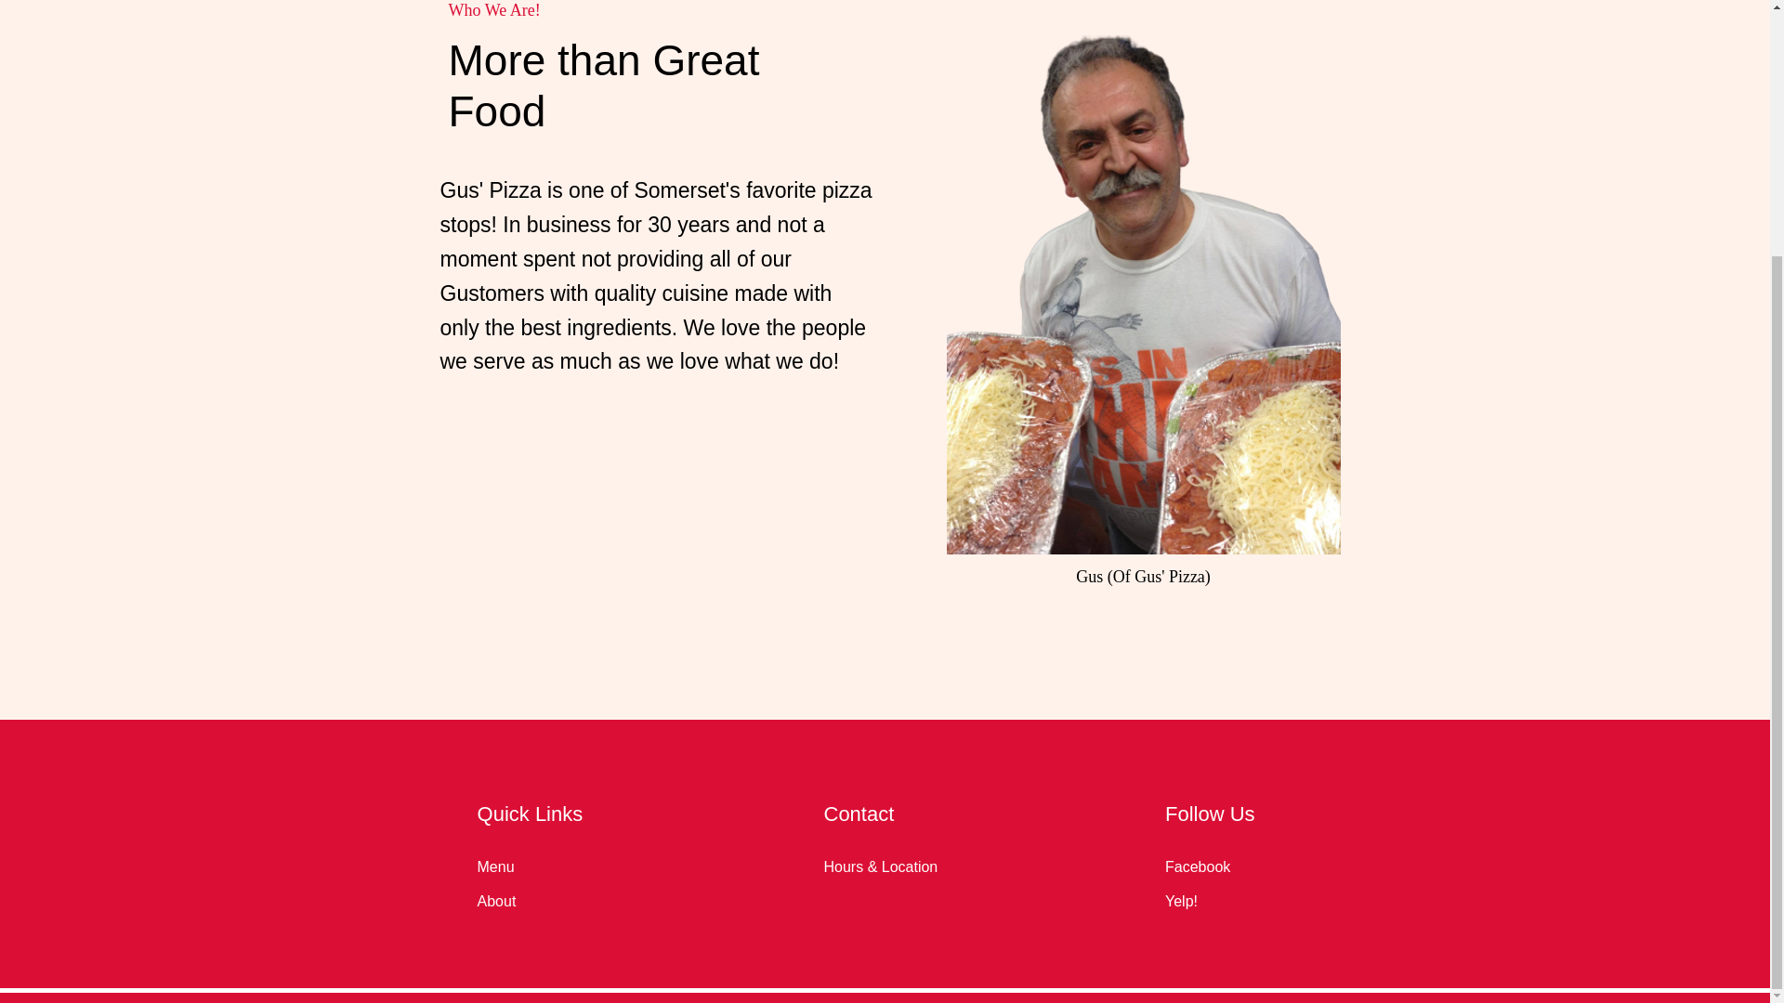 Image resolution: width=1784 pixels, height=1003 pixels. I want to click on Facebook, so click(1197, 866).